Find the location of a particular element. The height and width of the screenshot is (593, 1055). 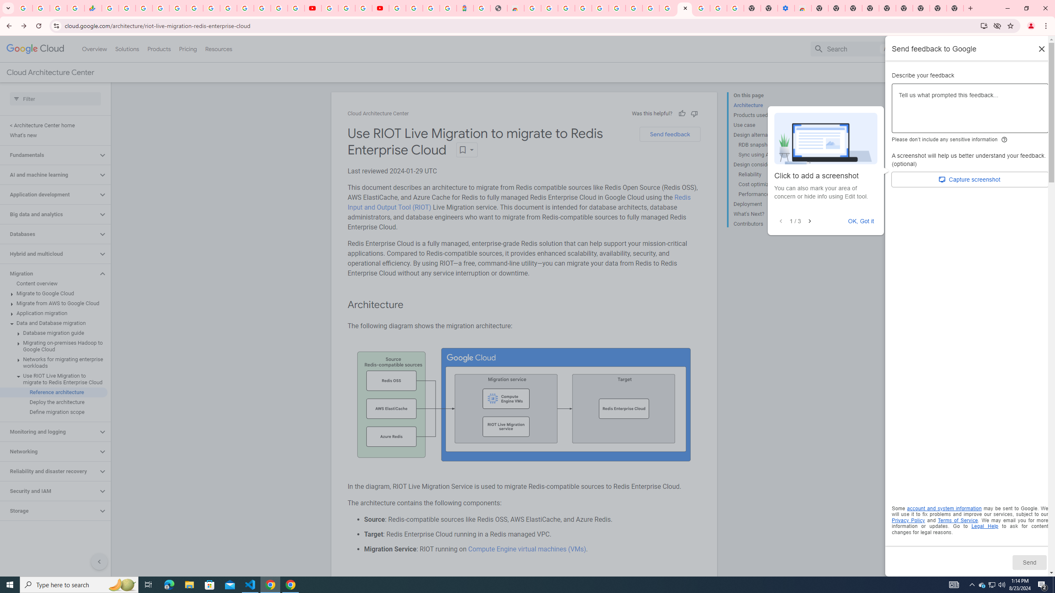

Google Workspace Admin Community is located at coordinates (24, 8).